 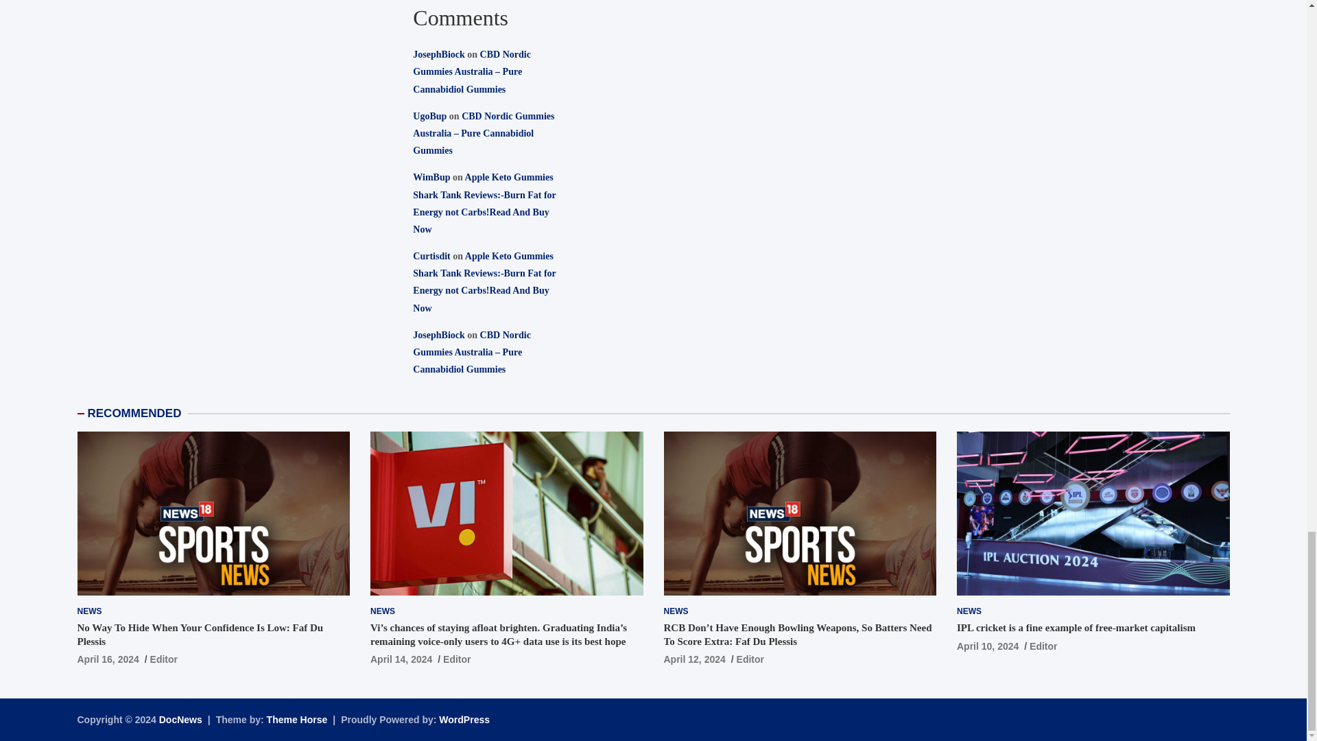 What do you see at coordinates (431, 177) in the screenshot?
I see `WimBup` at bounding box center [431, 177].